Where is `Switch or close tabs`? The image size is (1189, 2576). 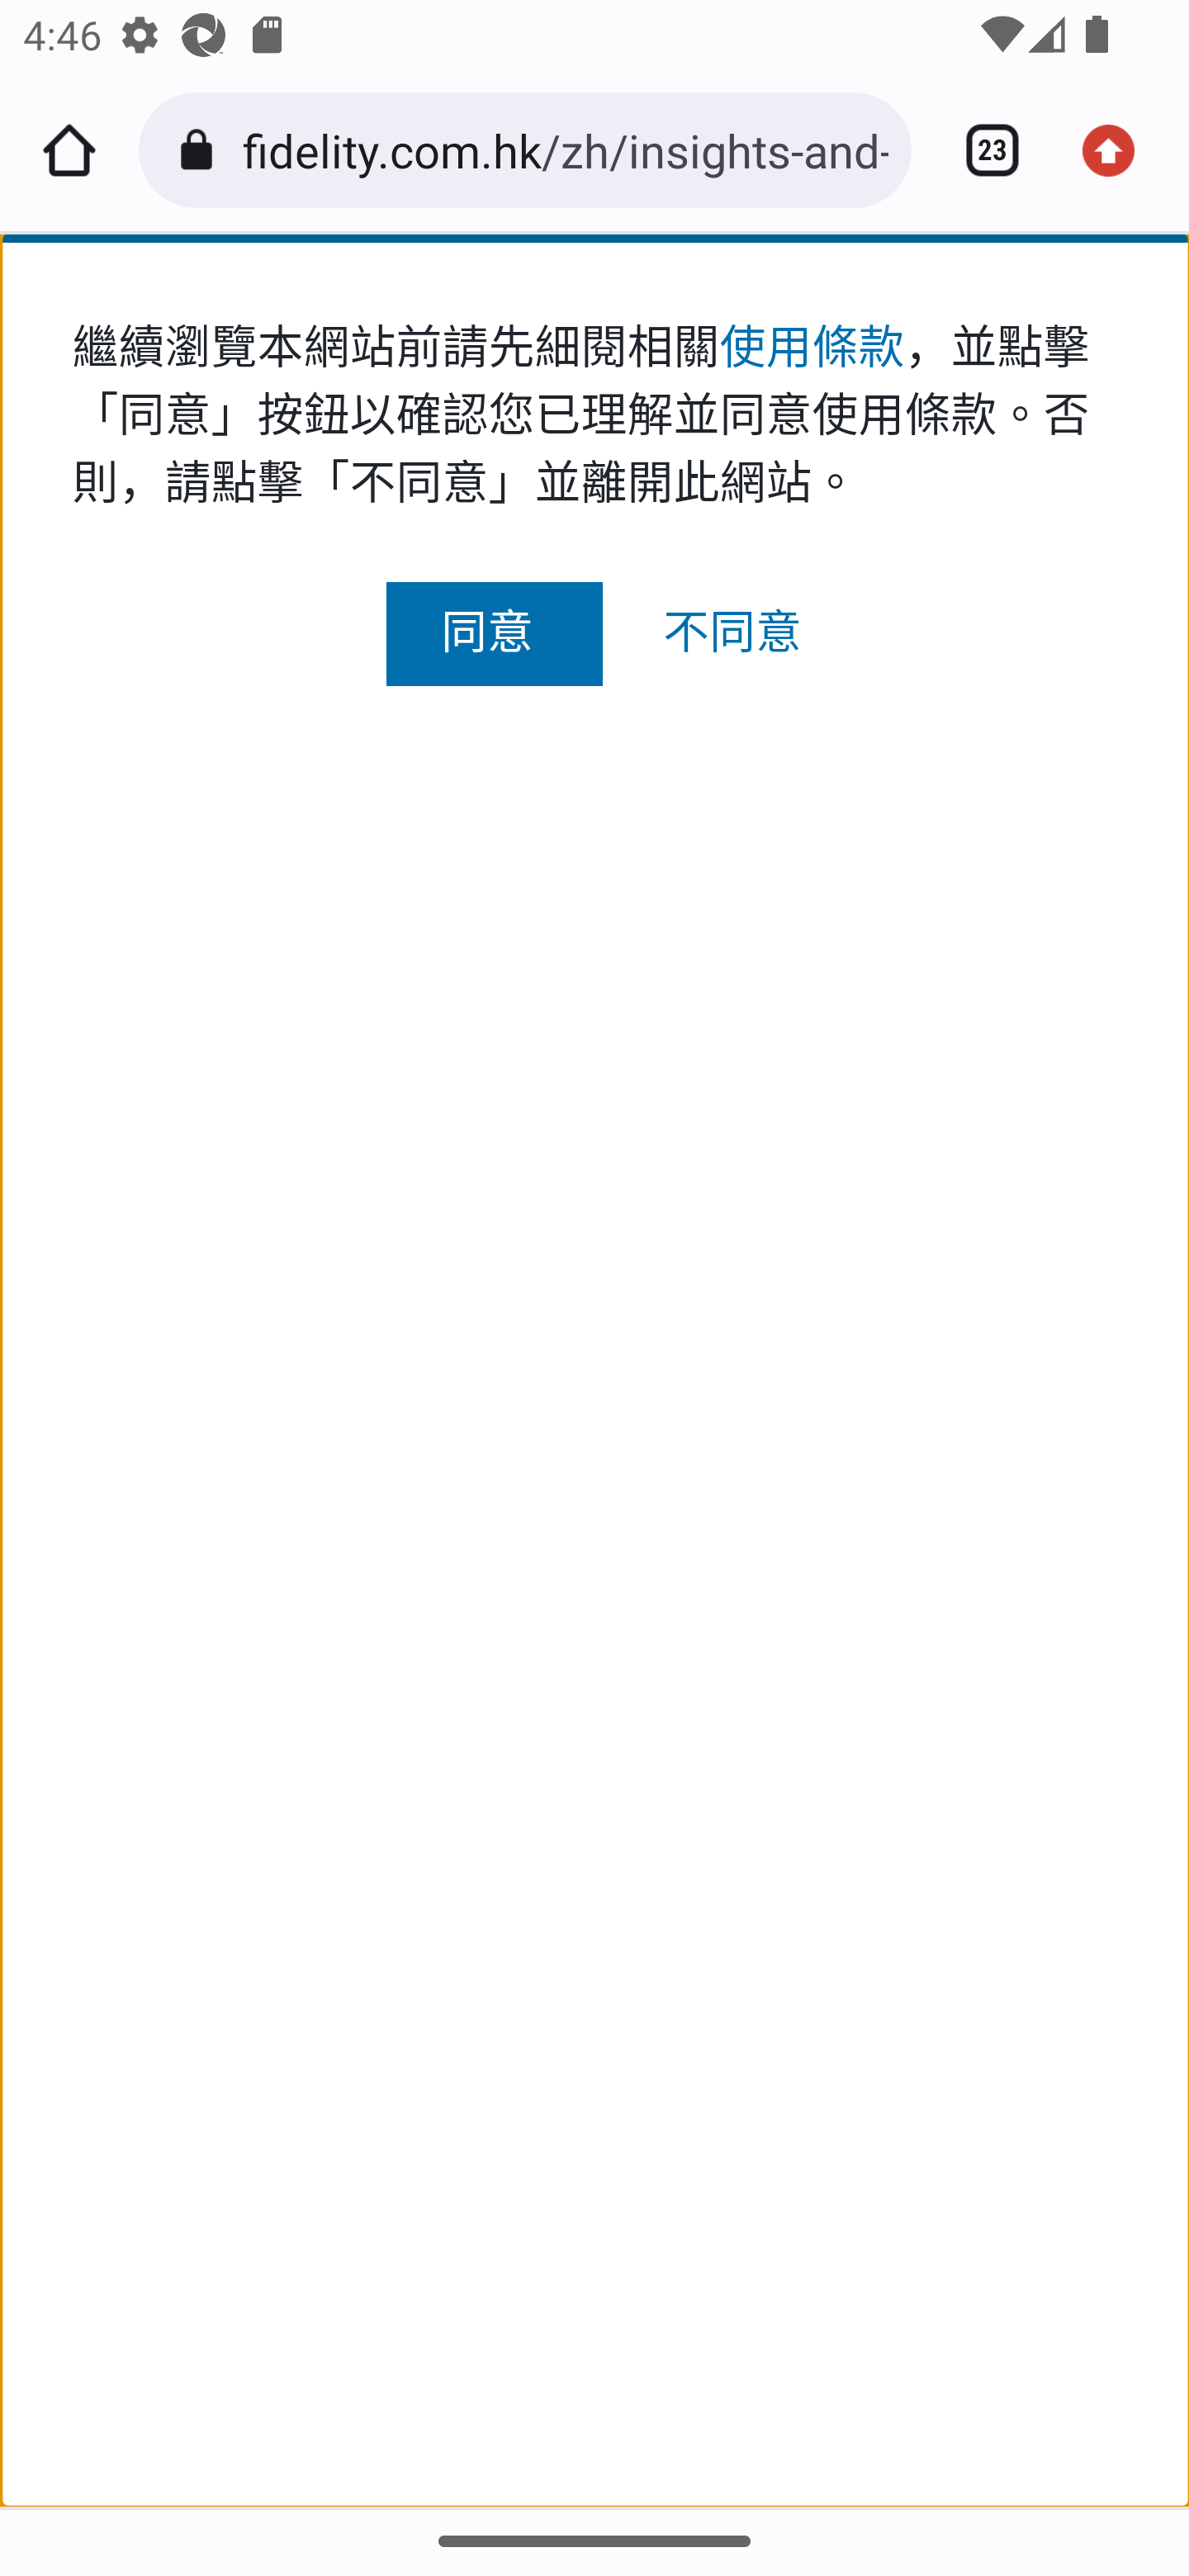 Switch or close tabs is located at coordinates (981, 150).